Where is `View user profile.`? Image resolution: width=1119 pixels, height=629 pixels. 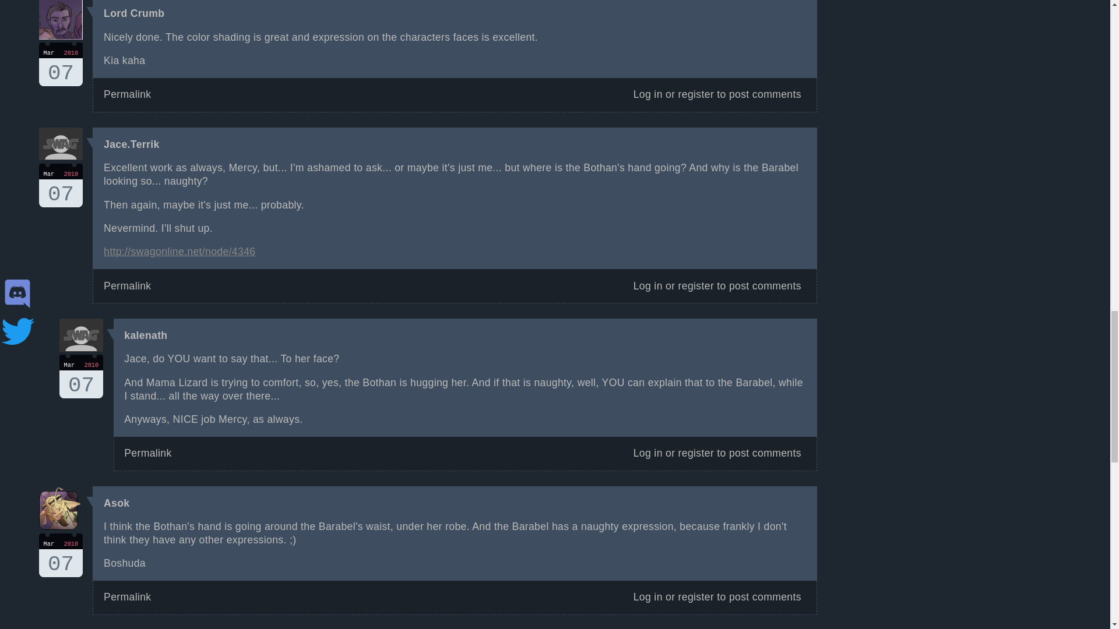
View user profile. is located at coordinates (146, 335).